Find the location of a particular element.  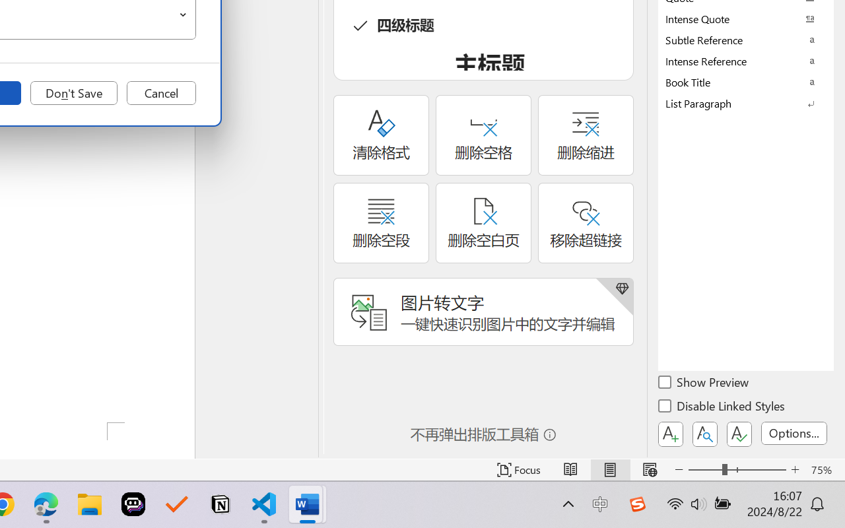

Zoom In is located at coordinates (795, 470).